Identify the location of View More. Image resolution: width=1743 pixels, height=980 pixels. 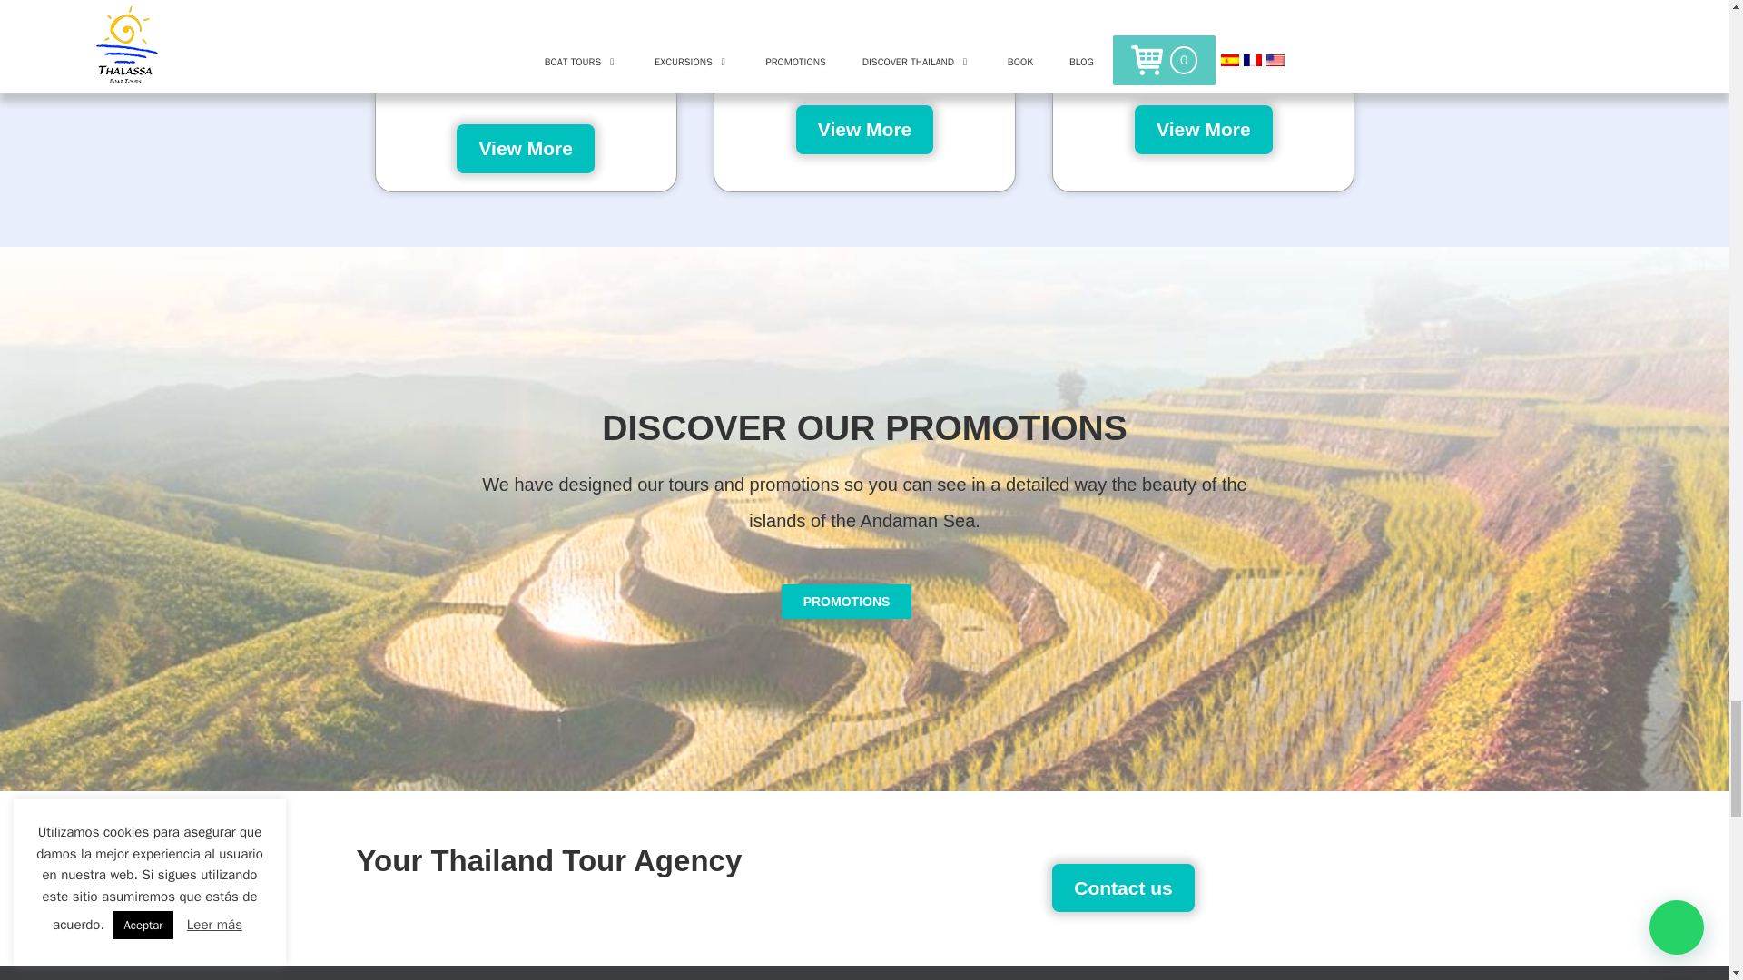
(525, 149).